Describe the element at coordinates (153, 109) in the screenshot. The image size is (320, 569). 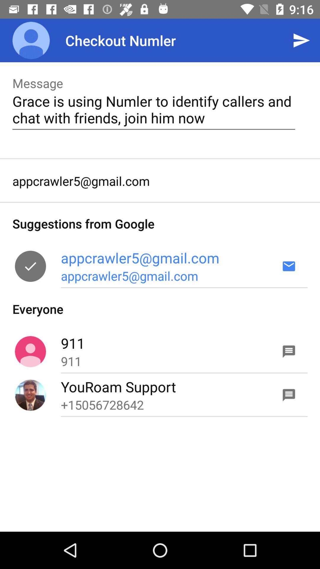
I see `choose the grace is using item` at that location.